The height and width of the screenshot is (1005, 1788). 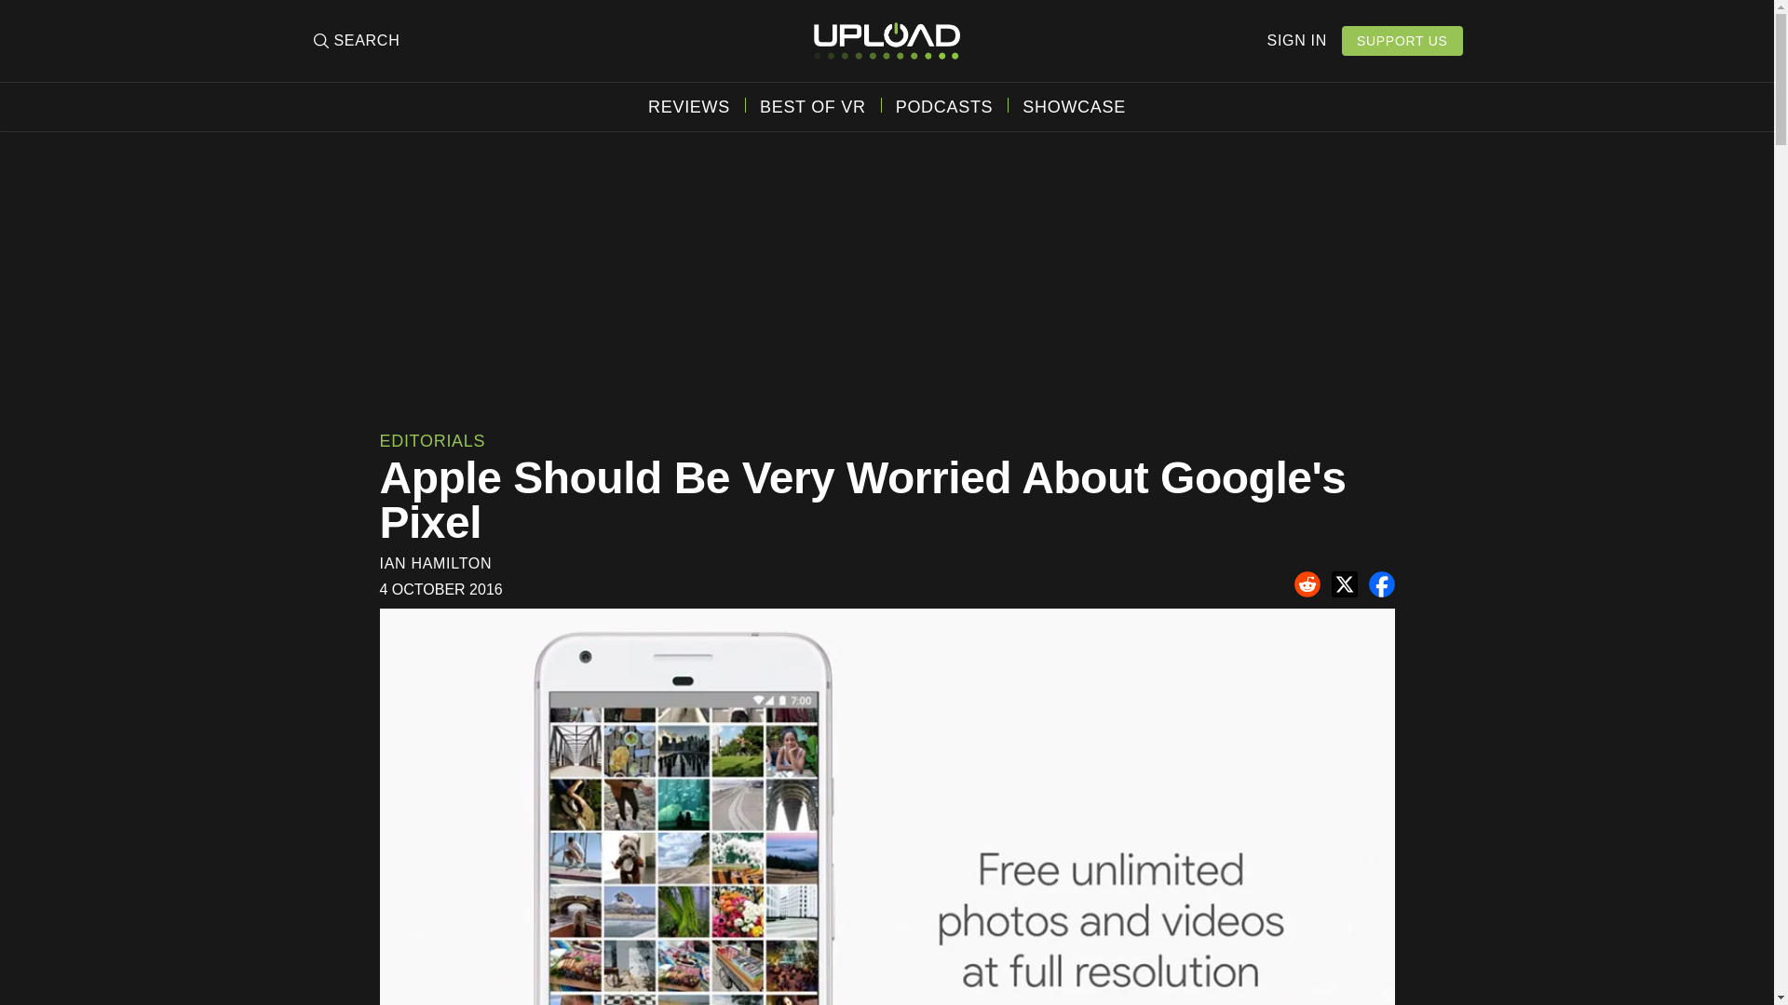 I want to click on SIGN IN, so click(x=1296, y=41).